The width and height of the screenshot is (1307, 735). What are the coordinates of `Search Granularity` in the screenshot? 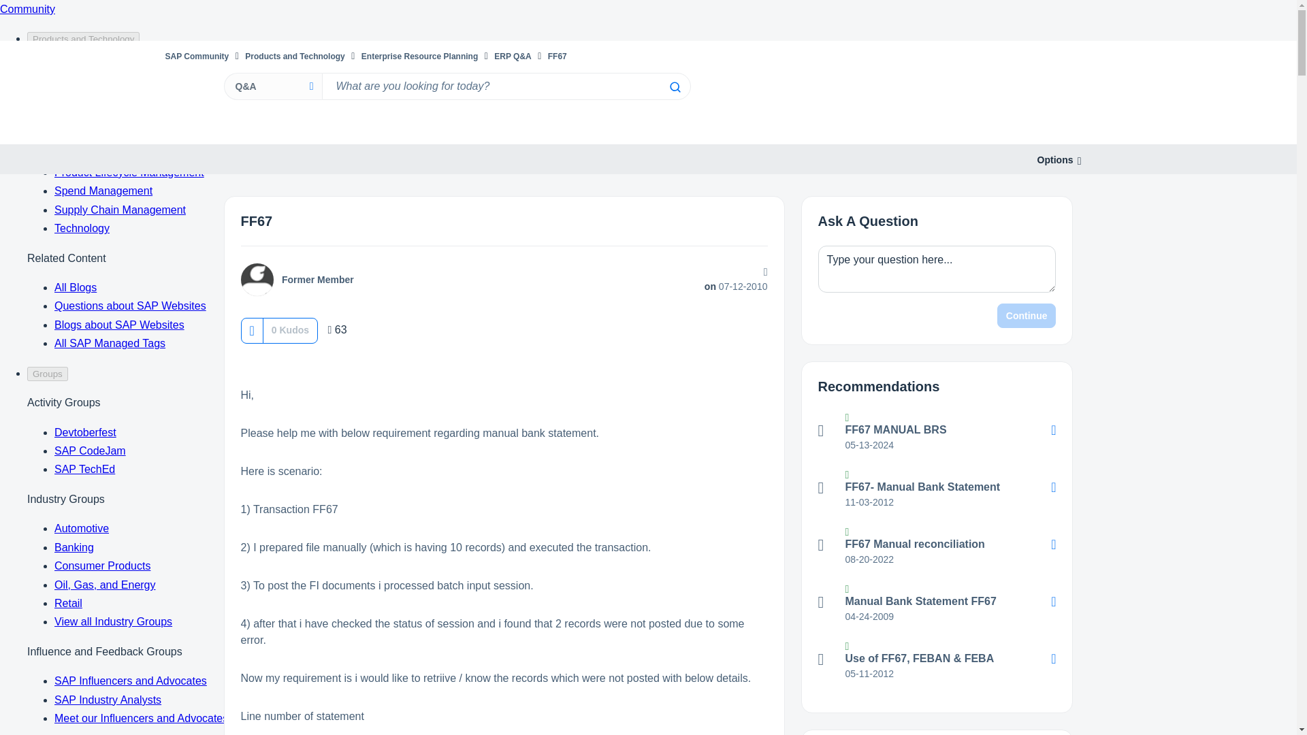 It's located at (272, 86).